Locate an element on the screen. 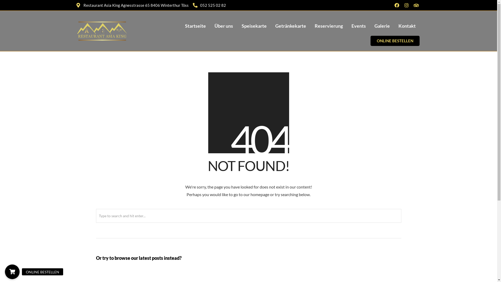 The image size is (501, 282). 052 525 02 82 is located at coordinates (209, 5).